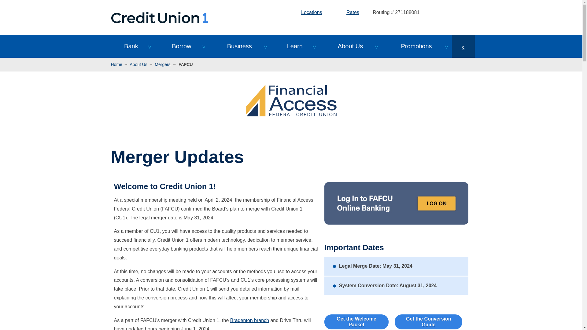 This screenshot has width=587, height=330. Describe the element at coordinates (131, 46) in the screenshot. I see `Bank` at that location.